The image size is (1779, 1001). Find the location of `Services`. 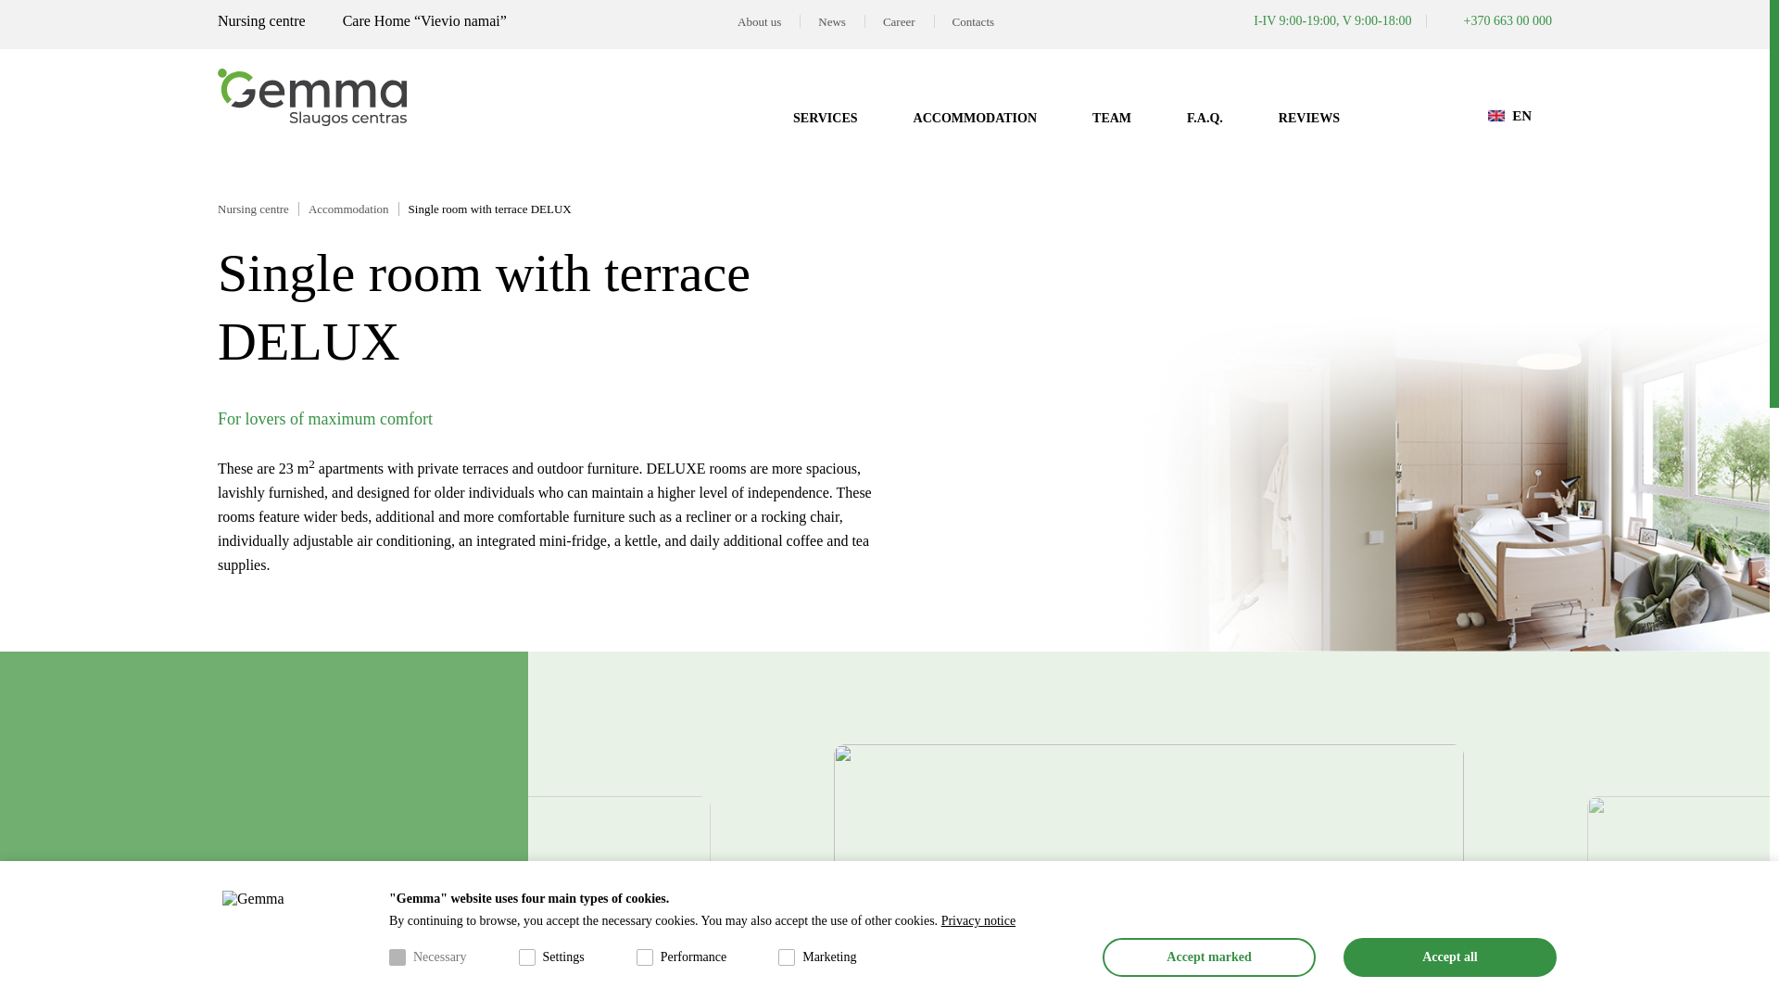

Services is located at coordinates (825, 118).